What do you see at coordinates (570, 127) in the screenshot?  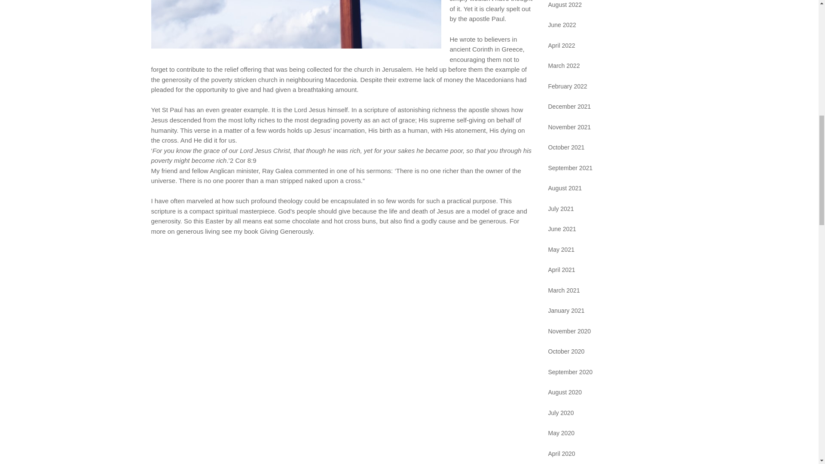 I see `November 2021` at bounding box center [570, 127].